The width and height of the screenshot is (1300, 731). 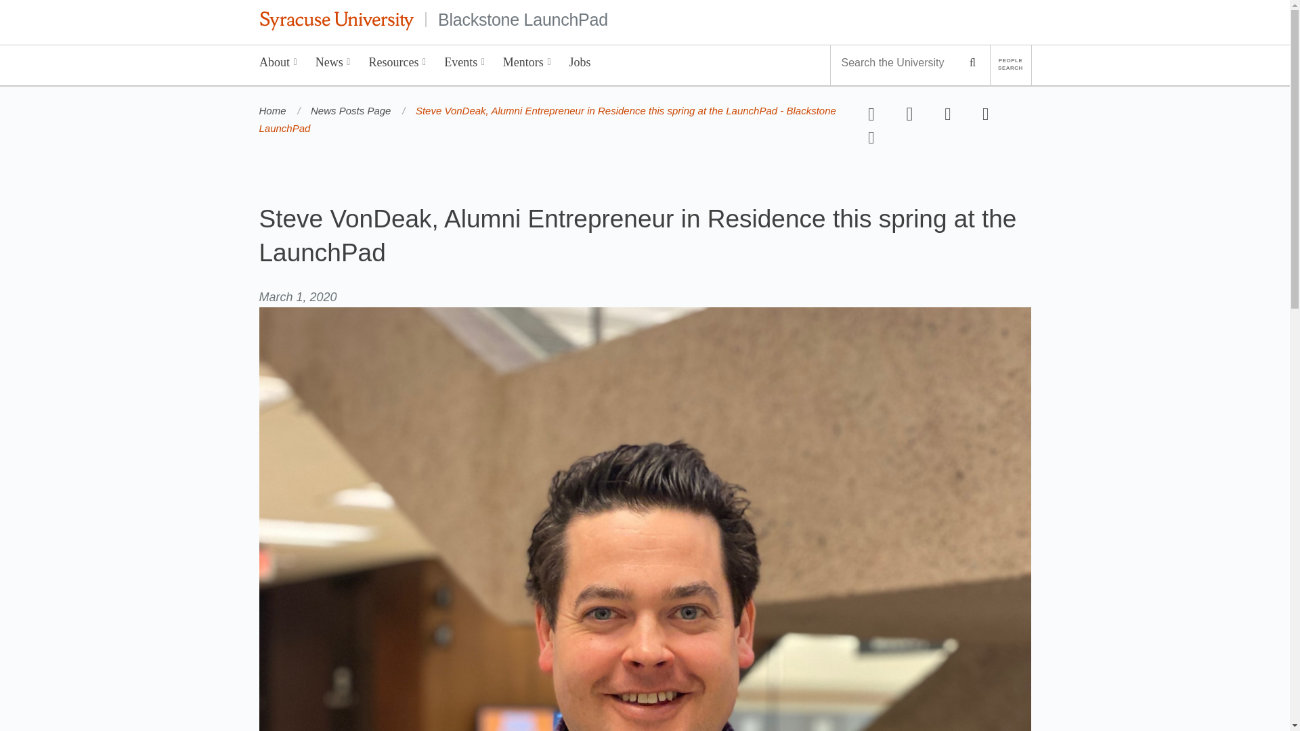 I want to click on Resources, so click(x=397, y=65).